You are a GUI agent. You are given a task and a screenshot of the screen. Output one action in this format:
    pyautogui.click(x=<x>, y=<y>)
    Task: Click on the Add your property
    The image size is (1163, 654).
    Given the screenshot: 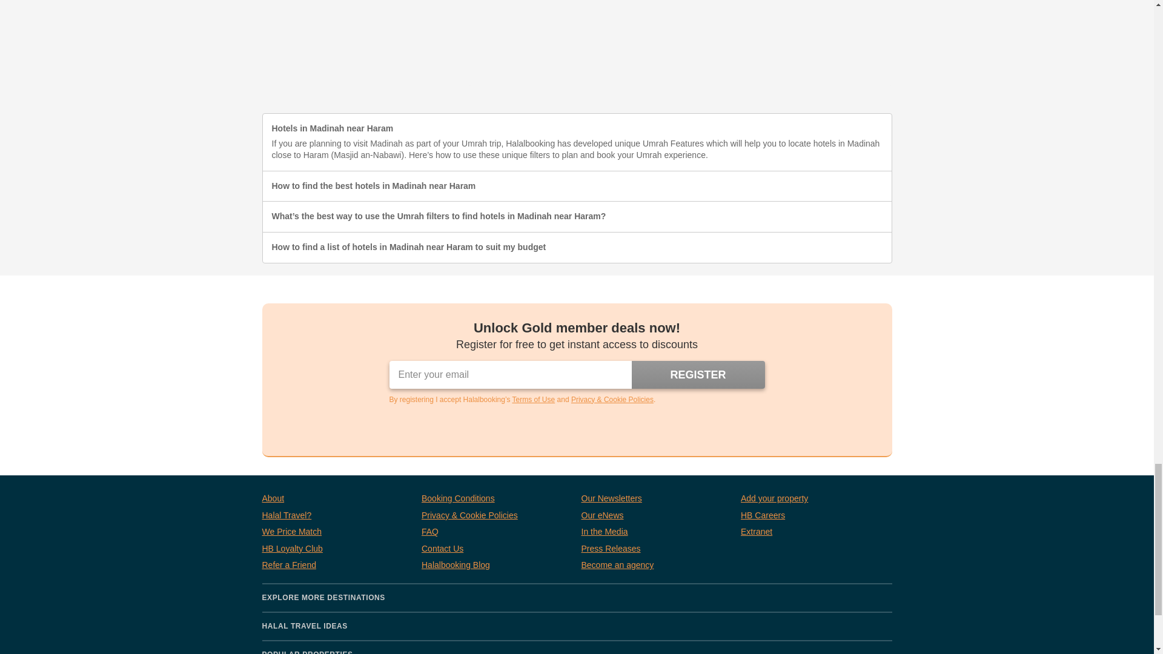 What is the action you would take?
    pyautogui.click(x=774, y=499)
    